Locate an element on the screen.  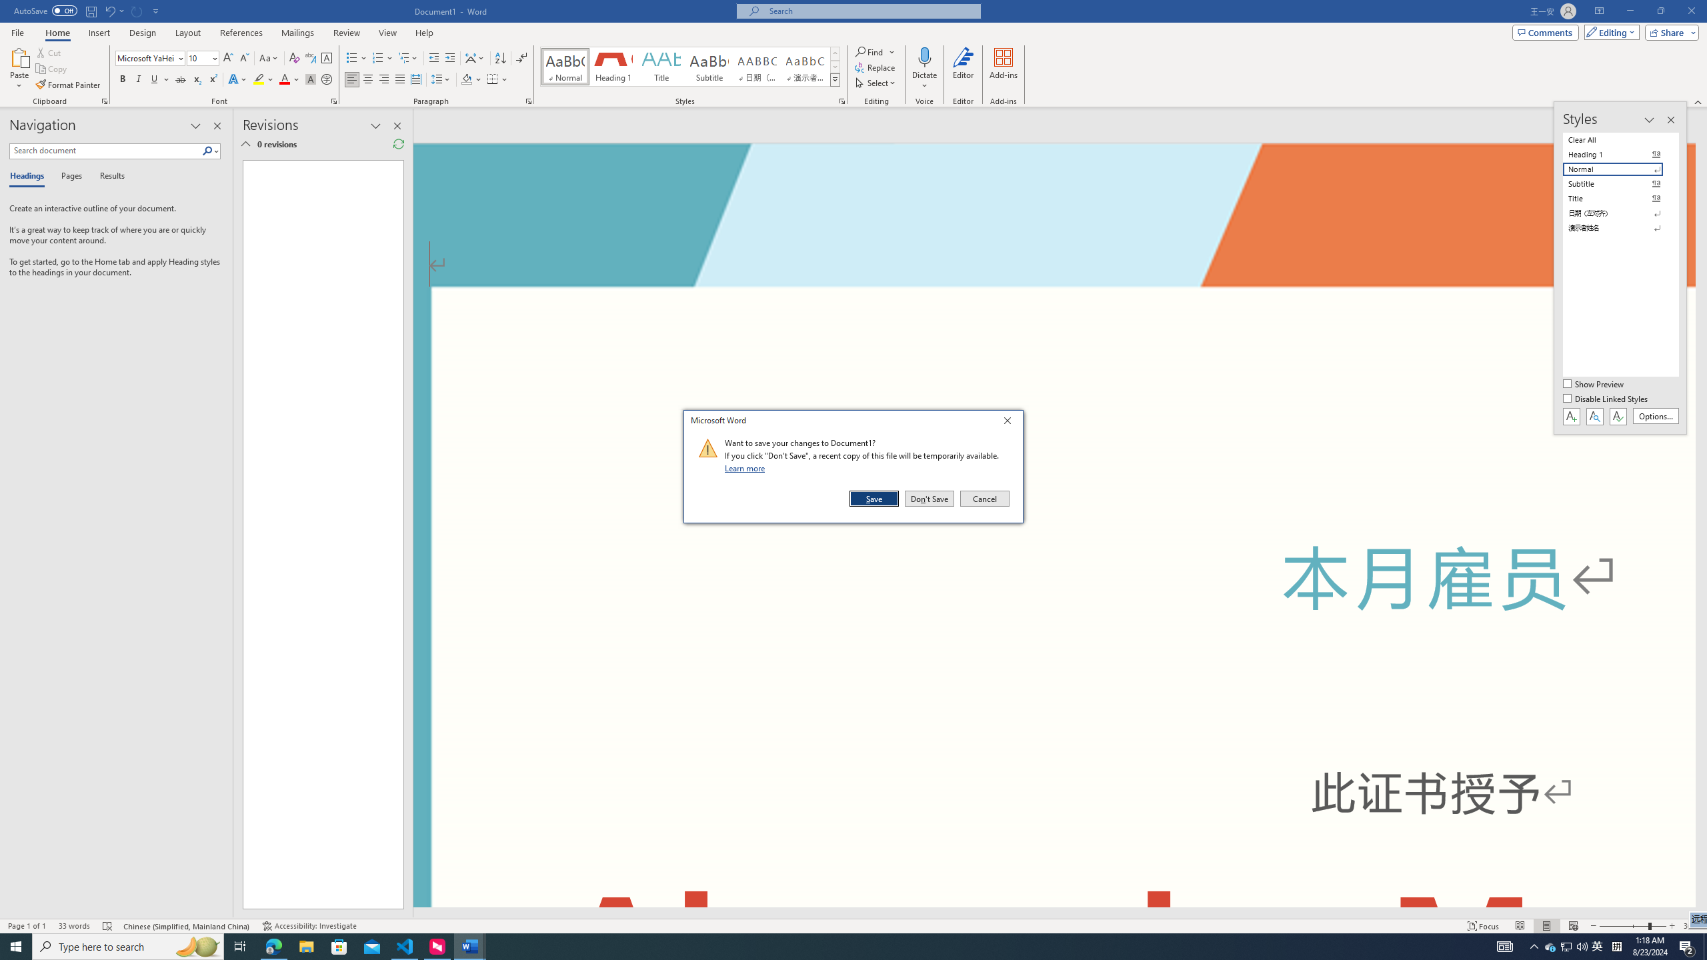
Bullets is located at coordinates (926, 69).